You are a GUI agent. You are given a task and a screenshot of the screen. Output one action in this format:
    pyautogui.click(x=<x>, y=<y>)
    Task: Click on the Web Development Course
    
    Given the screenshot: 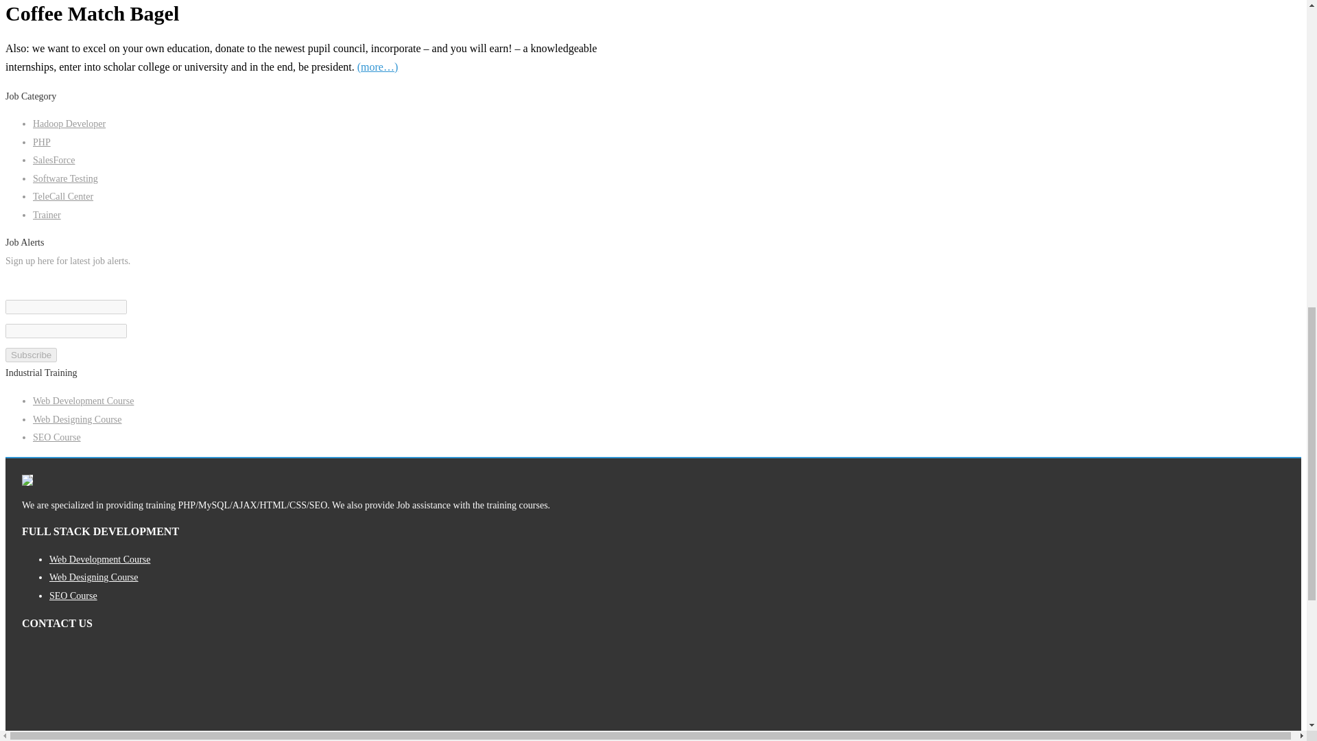 What is the action you would take?
    pyautogui.click(x=84, y=401)
    